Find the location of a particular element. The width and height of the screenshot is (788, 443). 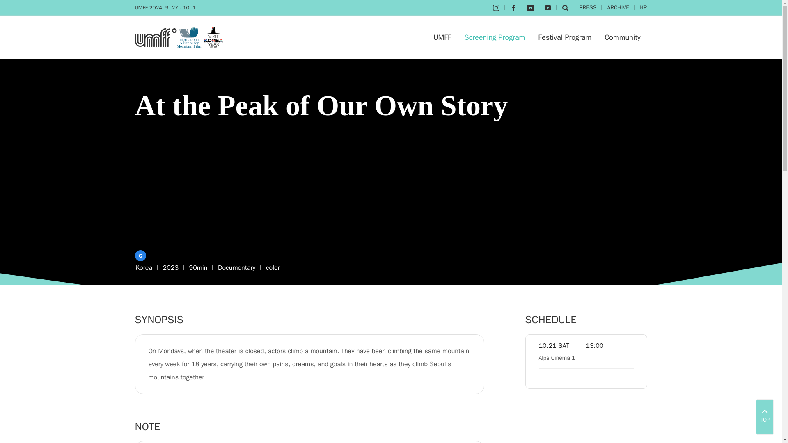

UMFF is located at coordinates (442, 37).